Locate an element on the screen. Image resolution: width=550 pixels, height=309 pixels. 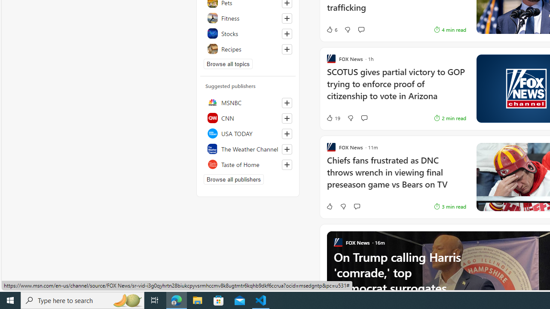
6 Like is located at coordinates (332, 29).